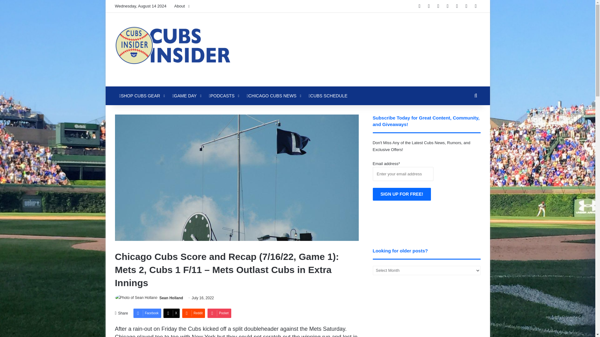 This screenshot has width=600, height=337. I want to click on CUBS SCHEDULE, so click(328, 95).